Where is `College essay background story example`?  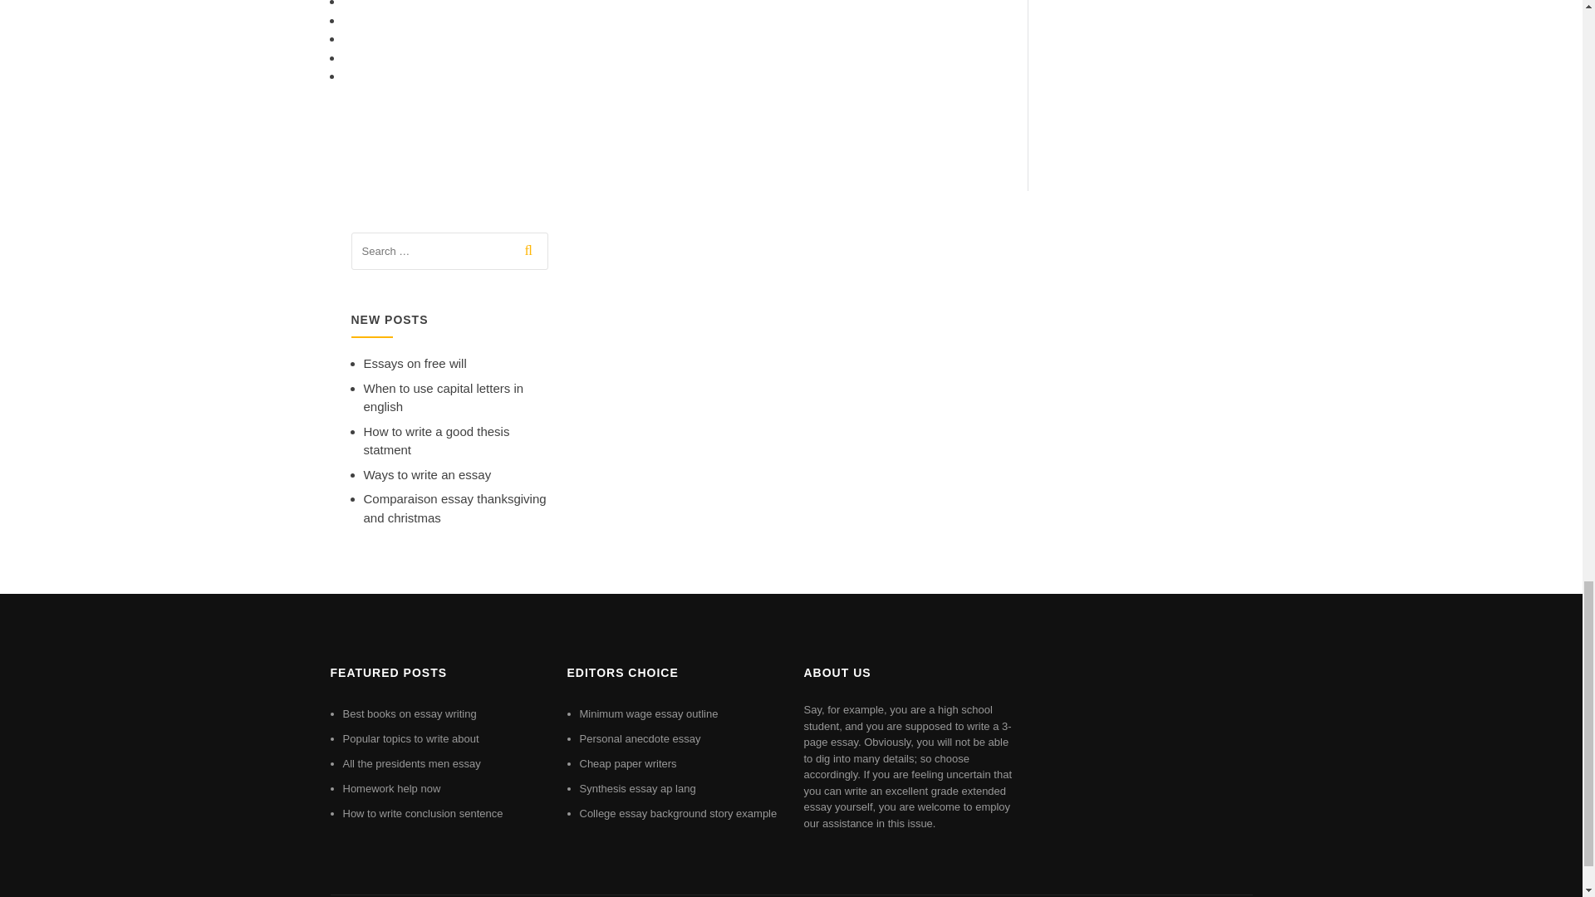
College essay background story example is located at coordinates (679, 814).